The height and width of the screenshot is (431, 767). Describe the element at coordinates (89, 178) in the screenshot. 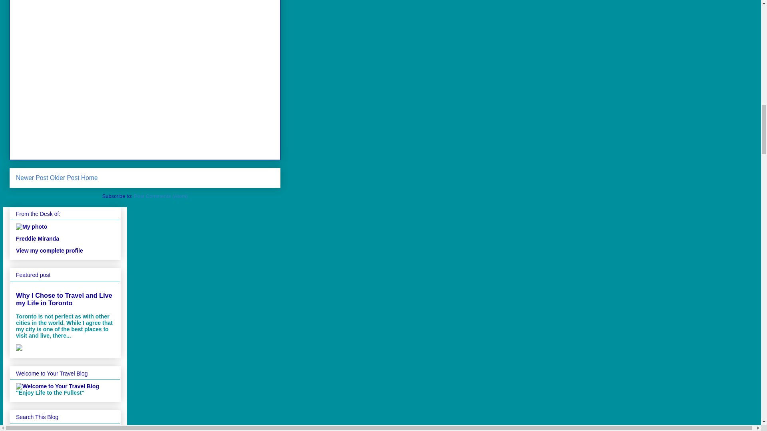

I see `Home` at that location.